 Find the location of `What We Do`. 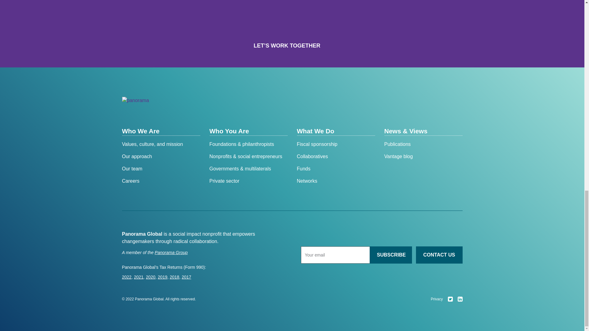

What We Do is located at coordinates (336, 131).